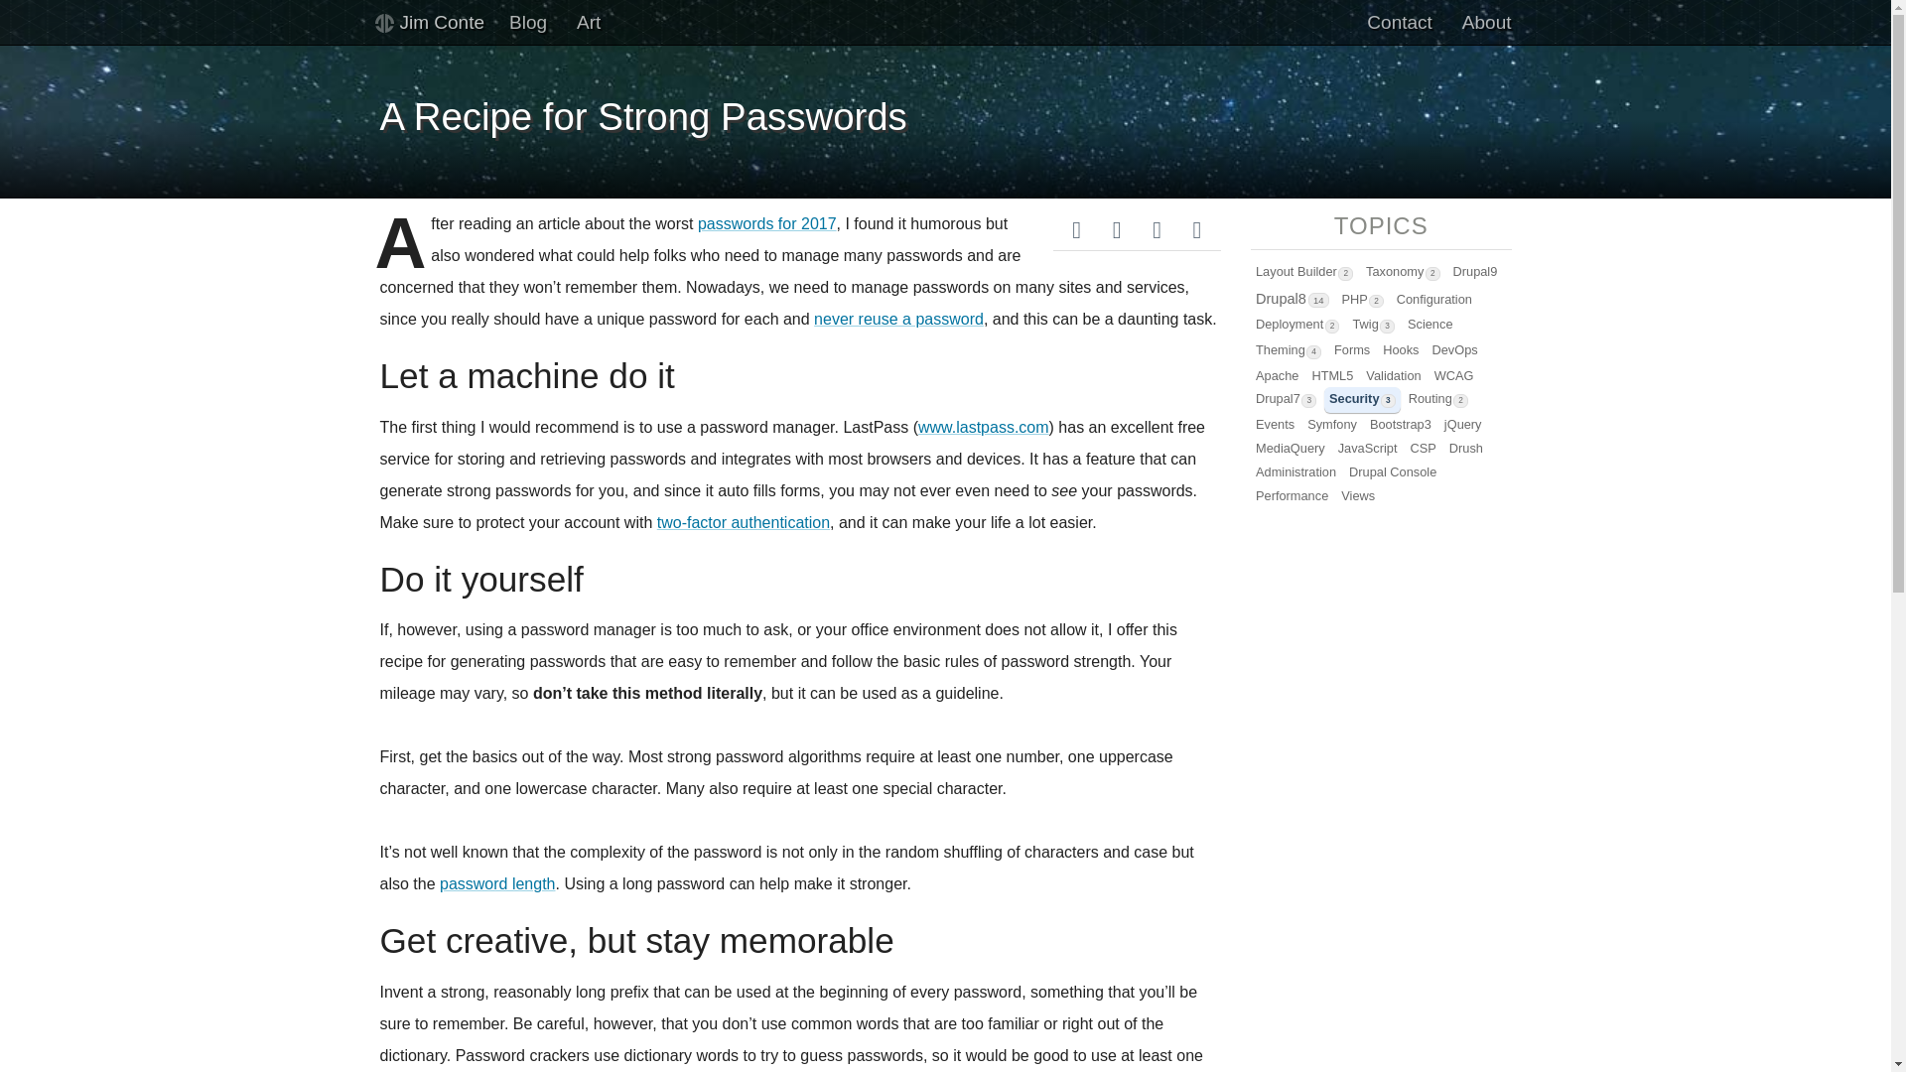 The image size is (1906, 1072). I want to click on Drupal8 14, so click(1293, 300).